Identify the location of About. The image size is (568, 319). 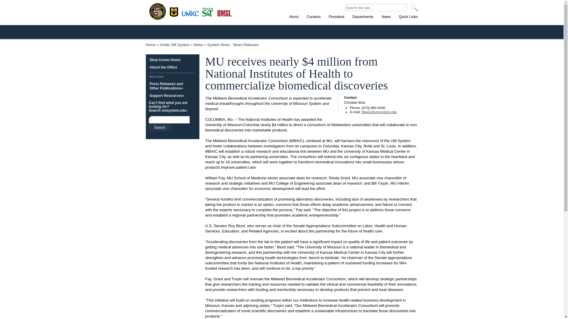
(294, 22).